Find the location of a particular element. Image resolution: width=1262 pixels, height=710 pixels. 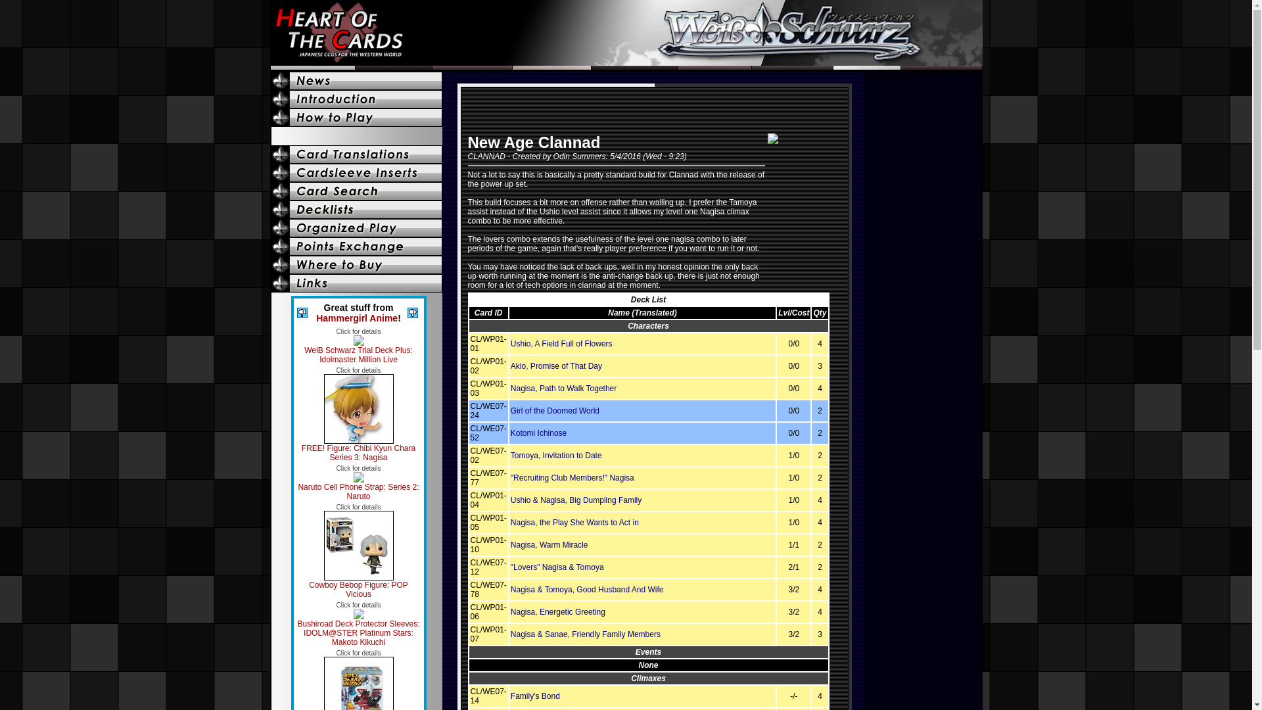

Cardlist is located at coordinates (358, 154).